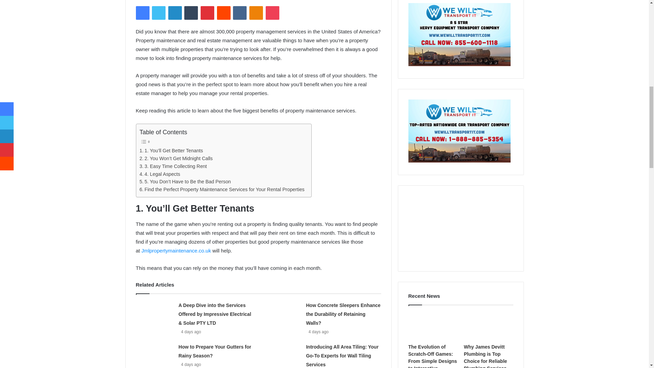 This screenshot has height=368, width=654. Describe the element at coordinates (224, 13) in the screenshot. I see `Reddit` at that location.